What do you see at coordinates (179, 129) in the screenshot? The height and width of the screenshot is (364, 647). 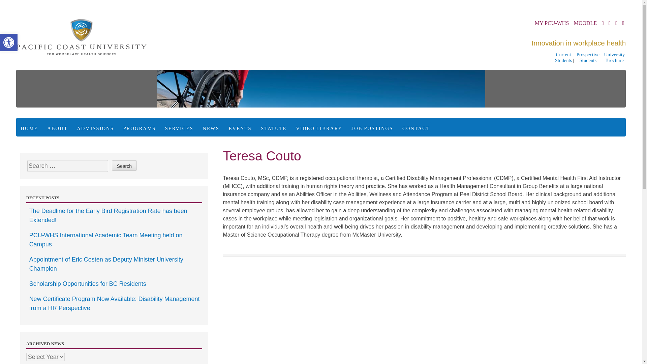 I see `Accessibility Tools` at bounding box center [179, 129].